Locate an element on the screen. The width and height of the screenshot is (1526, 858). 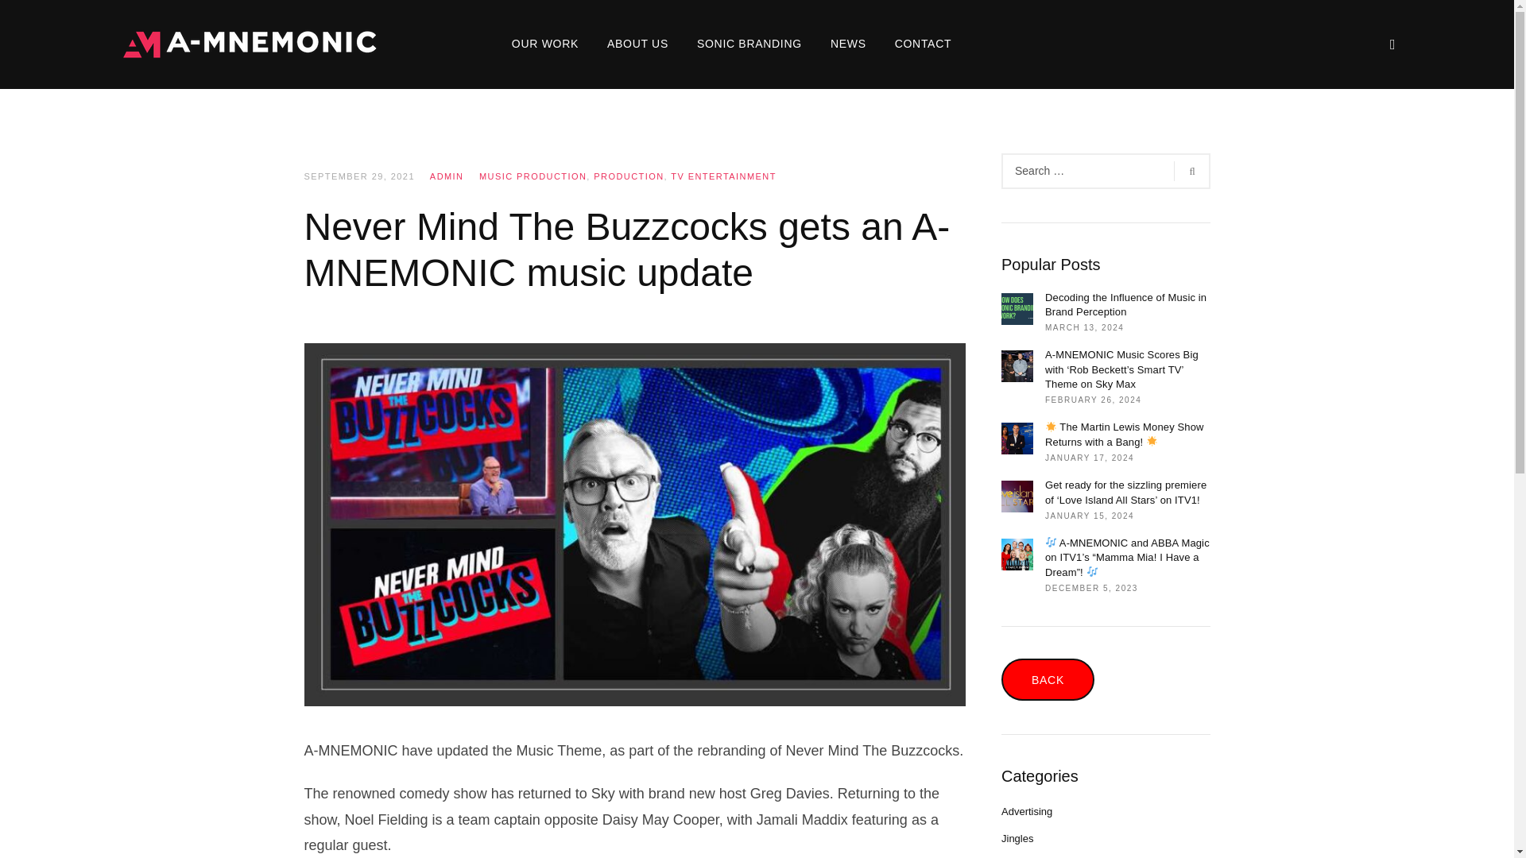
SONIC BRANDING is located at coordinates (749, 44).